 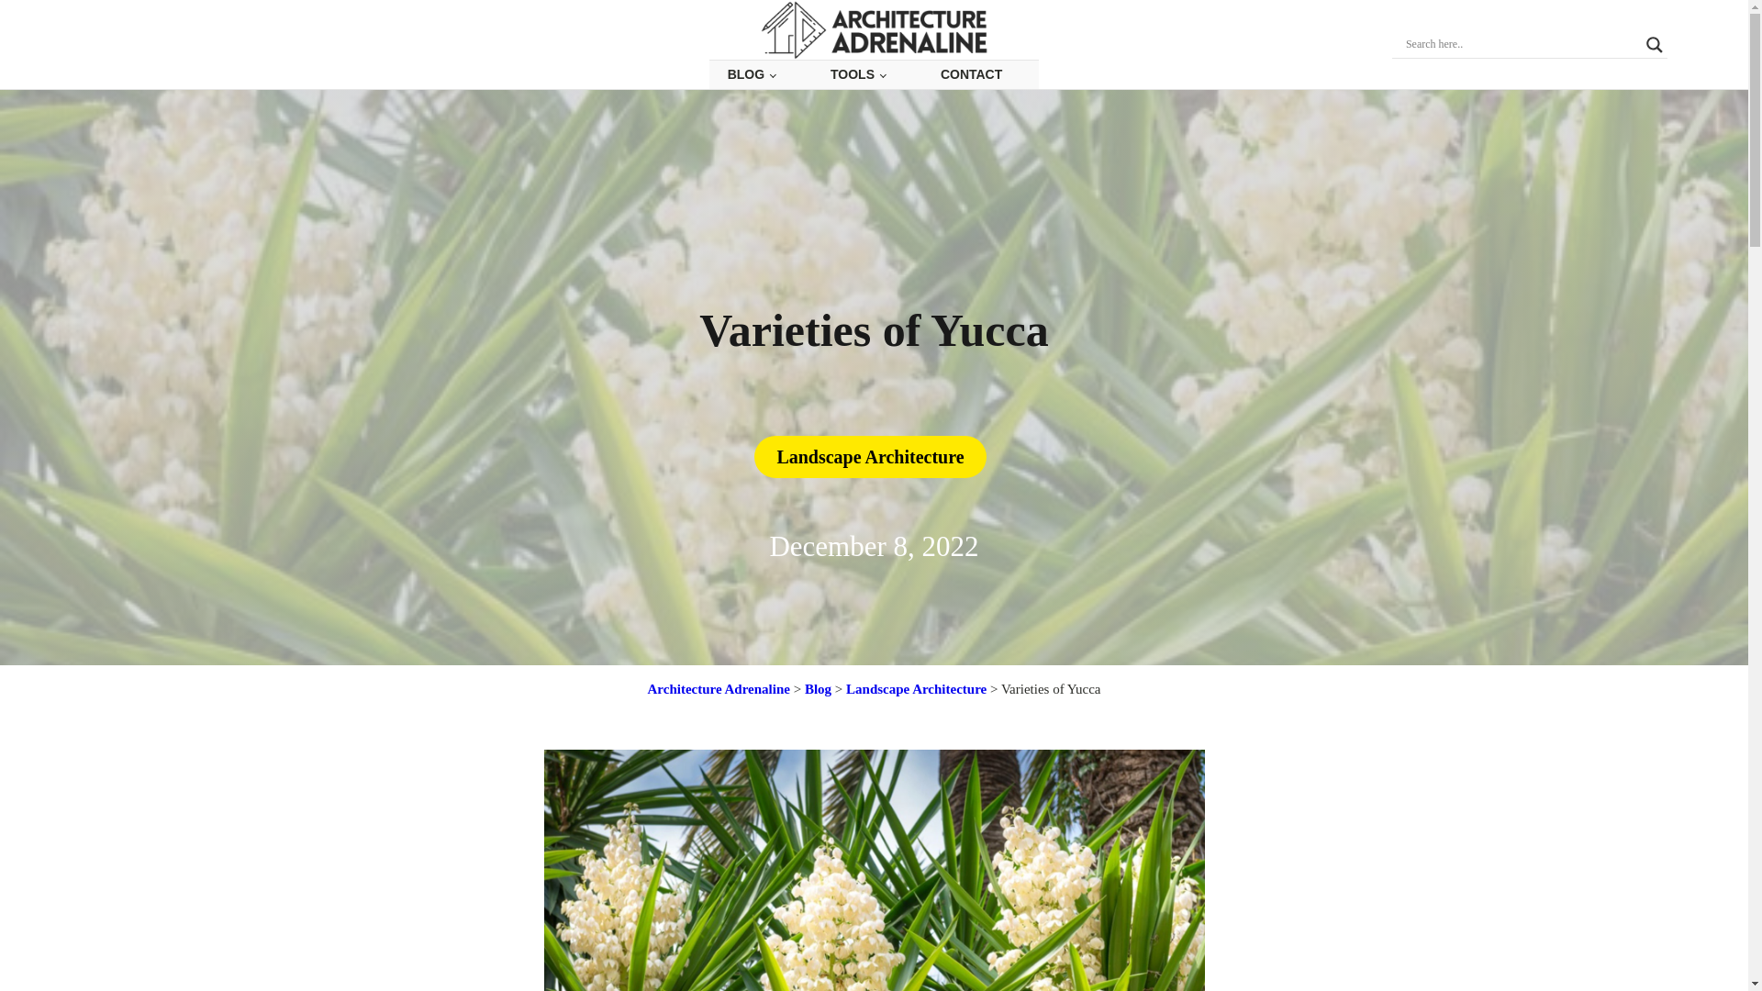 What do you see at coordinates (752, 74) in the screenshot?
I see `BLOG` at bounding box center [752, 74].